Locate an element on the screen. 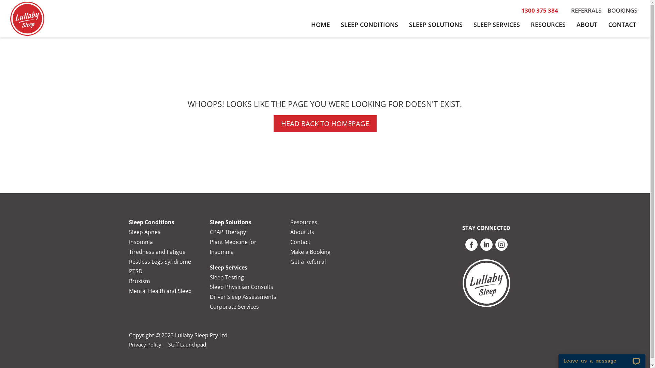 Image resolution: width=655 pixels, height=368 pixels. CPAP Therapy is located at coordinates (228, 232).